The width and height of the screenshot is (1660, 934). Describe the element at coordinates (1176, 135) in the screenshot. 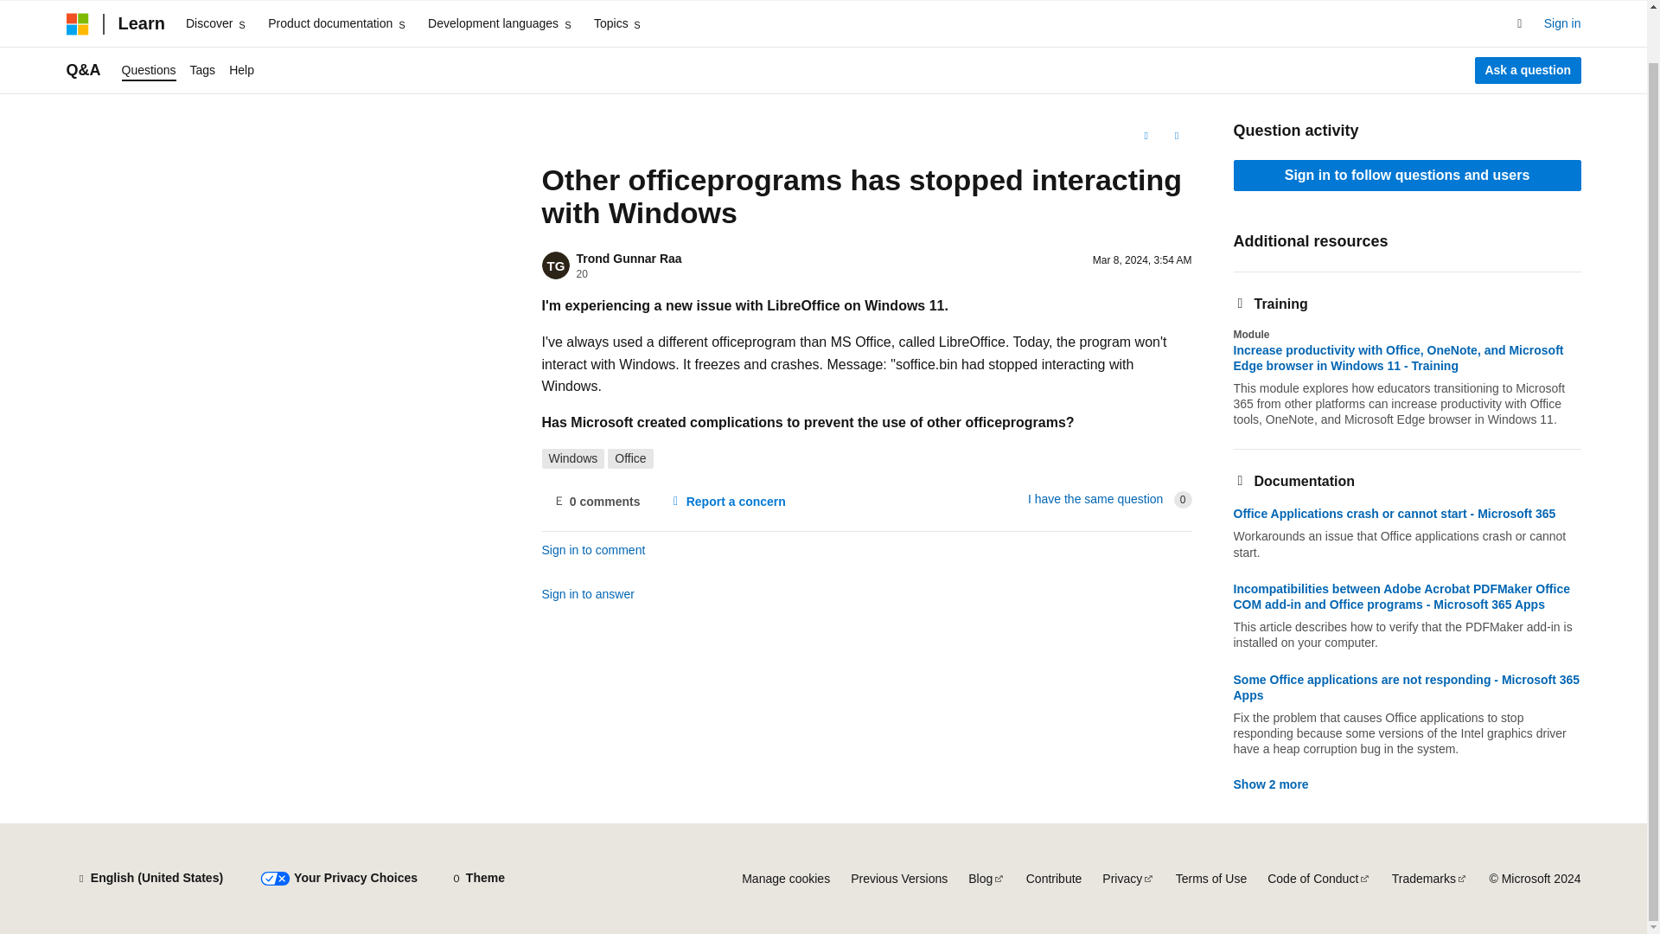

I see `Share this question` at that location.